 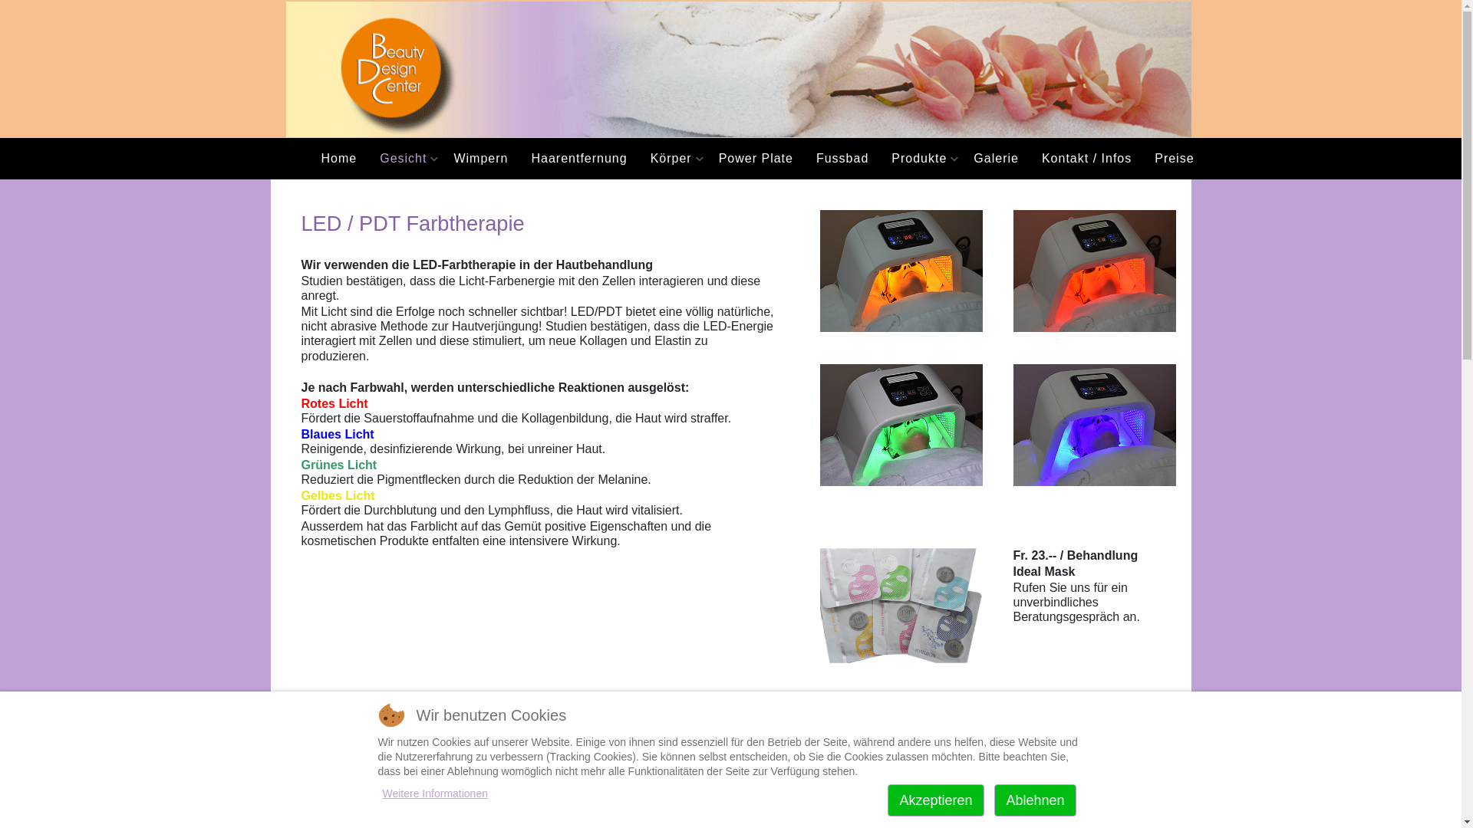 I want to click on Preise, so click(x=1174, y=159).